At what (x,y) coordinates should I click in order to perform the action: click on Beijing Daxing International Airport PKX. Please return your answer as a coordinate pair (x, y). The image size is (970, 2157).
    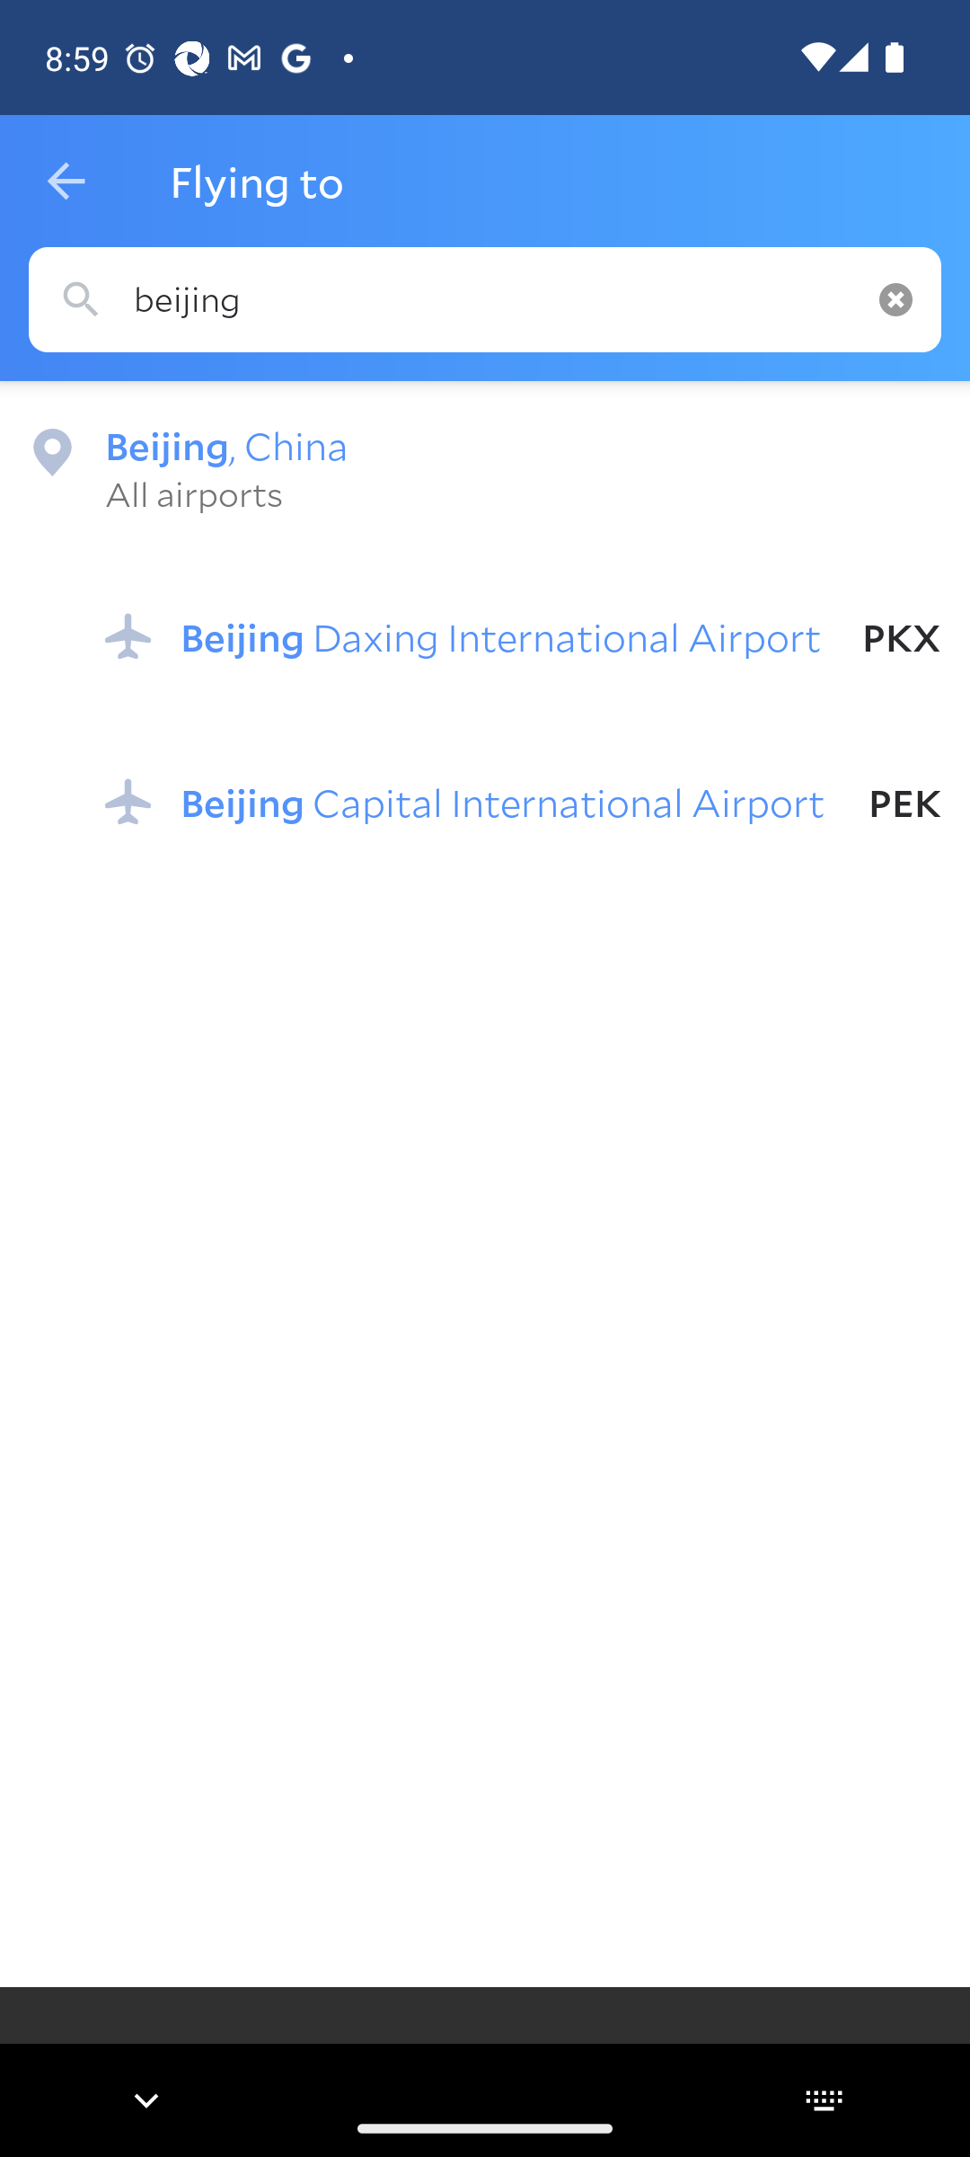
    Looking at the image, I should click on (523, 636).